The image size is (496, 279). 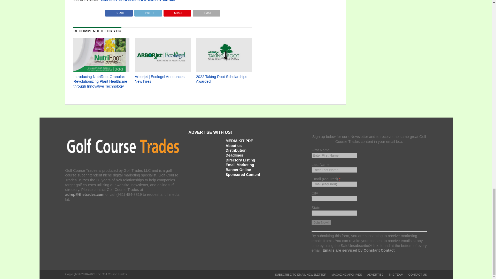 What do you see at coordinates (148, 12) in the screenshot?
I see `Tweet This Post` at bounding box center [148, 12].